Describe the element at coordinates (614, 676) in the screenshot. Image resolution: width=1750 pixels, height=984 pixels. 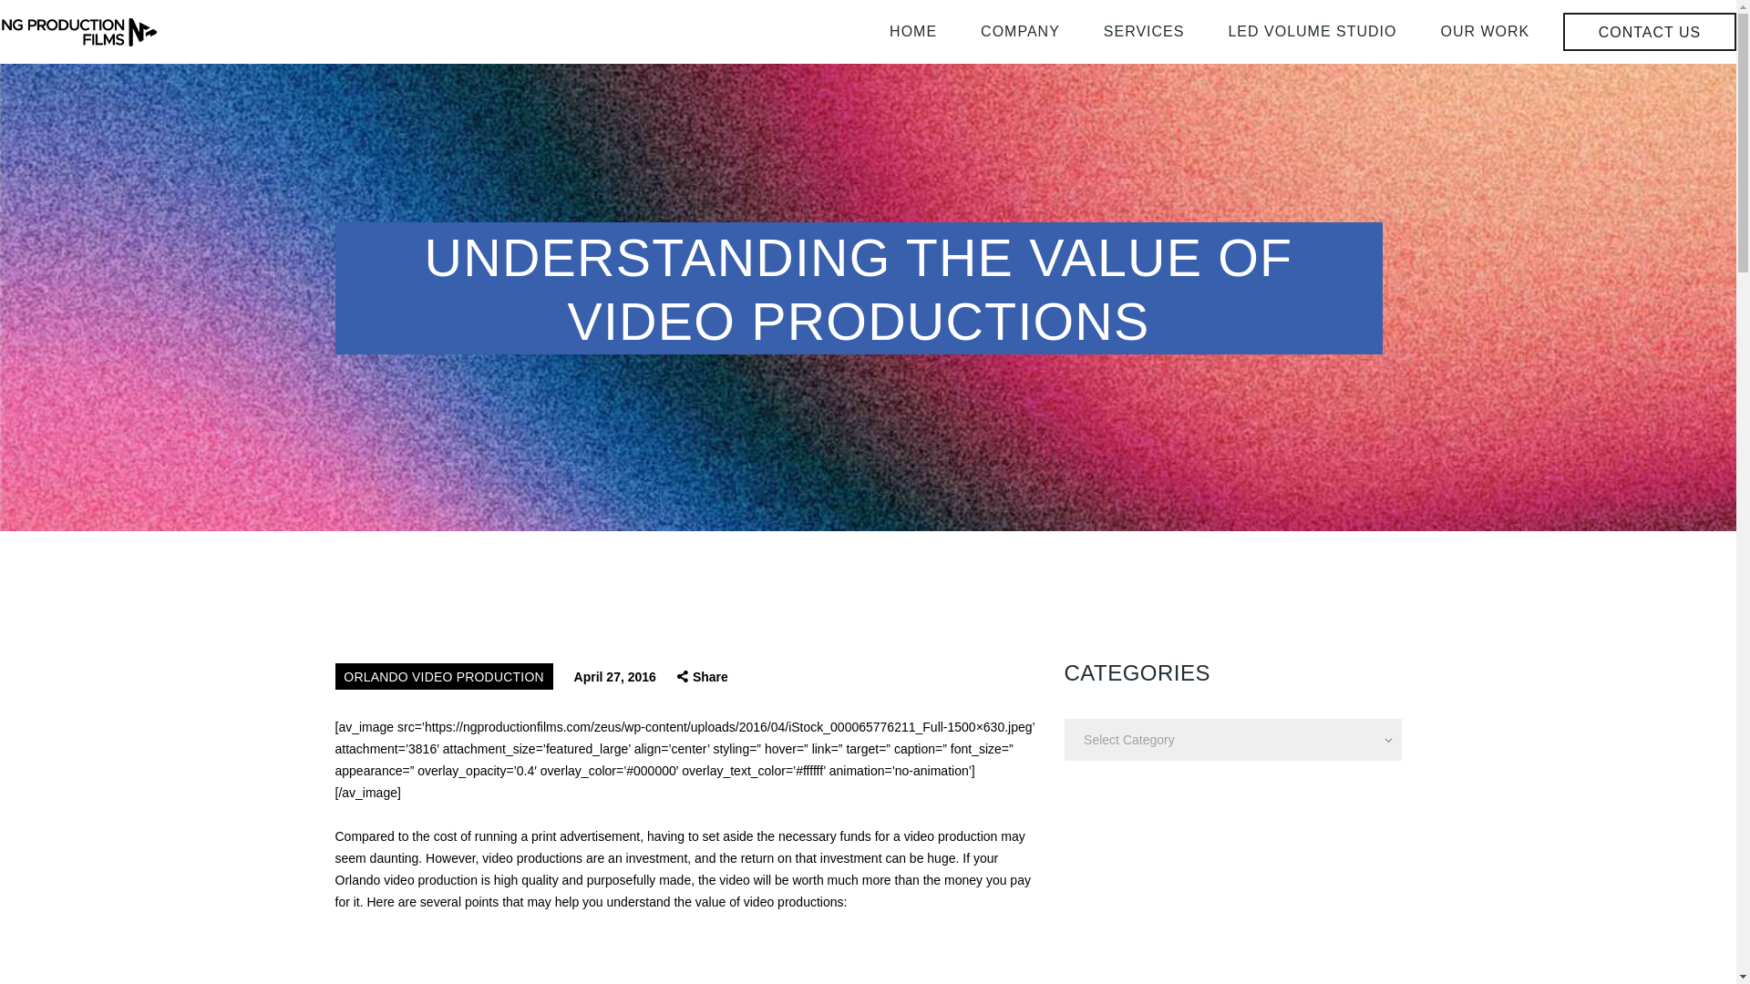
I see `April 27, 2016` at that location.